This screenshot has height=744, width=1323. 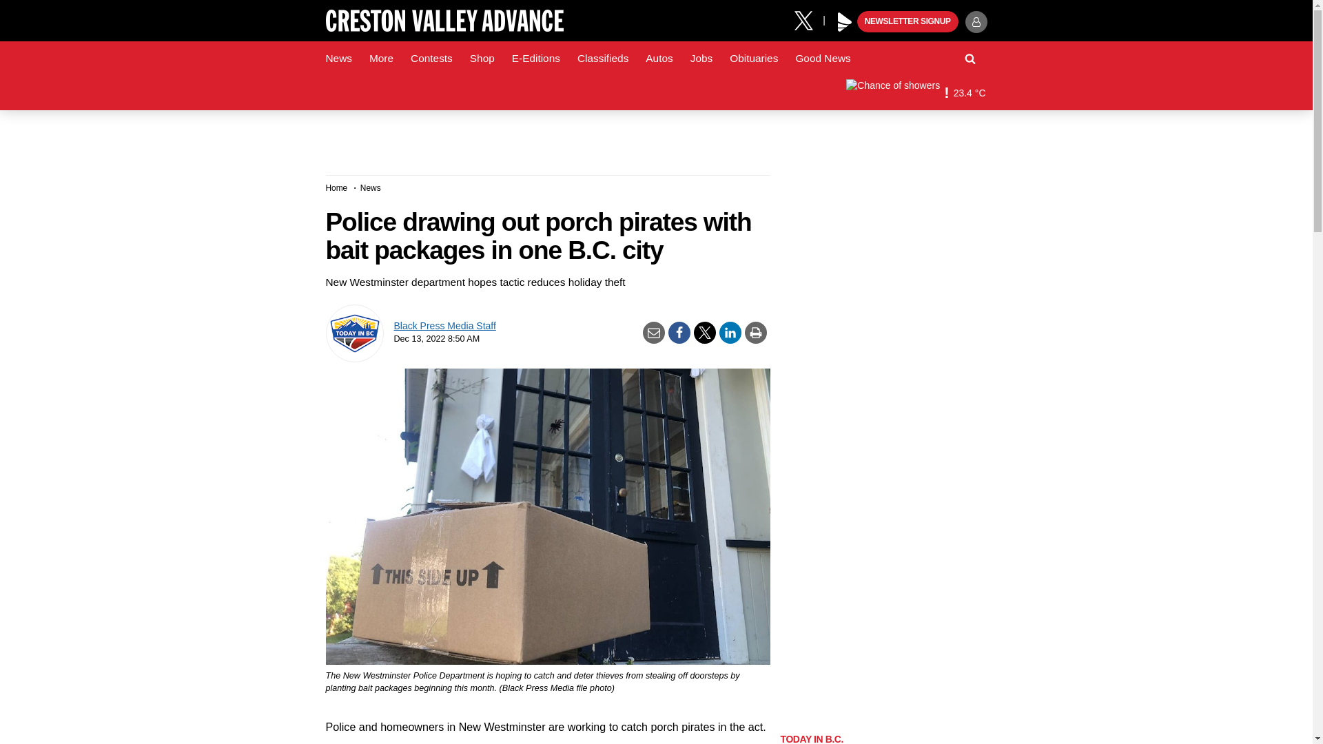 What do you see at coordinates (907, 22) in the screenshot?
I see `NEWSLETTER SIGNUP` at bounding box center [907, 22].